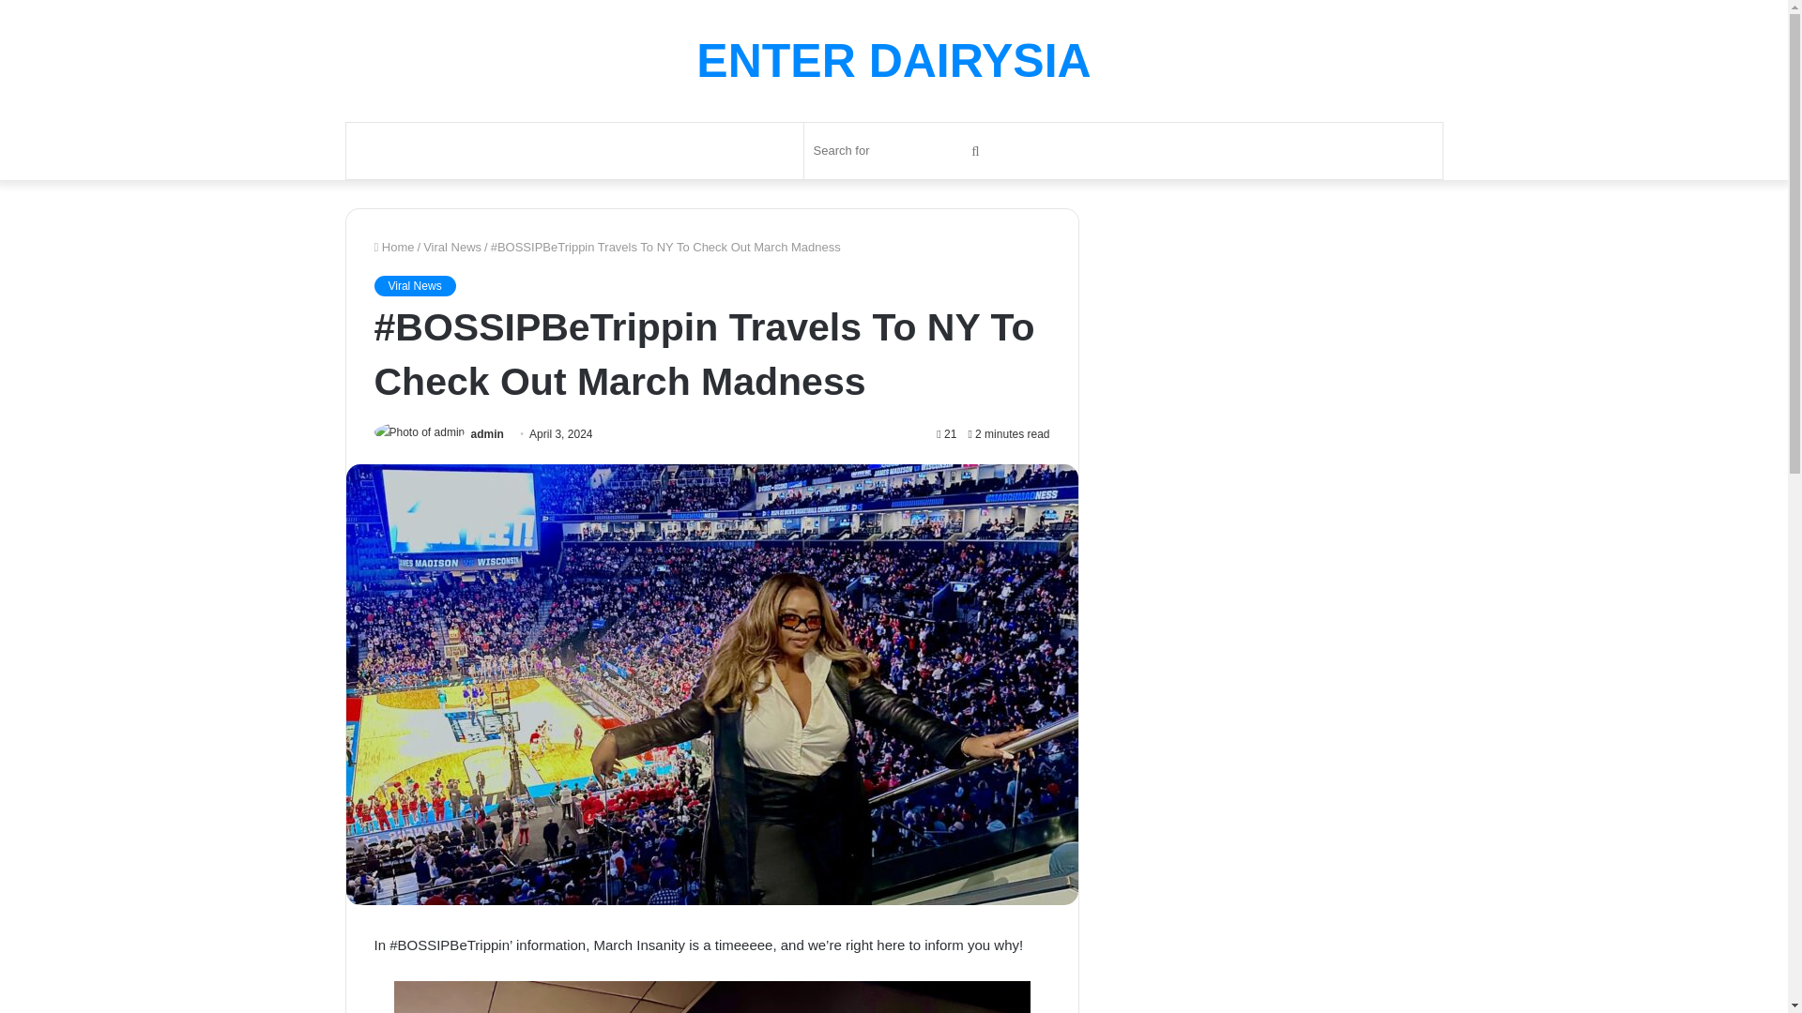 The image size is (1802, 1013). What do you see at coordinates (893, 60) in the screenshot?
I see `ENTER DAIRYSIA` at bounding box center [893, 60].